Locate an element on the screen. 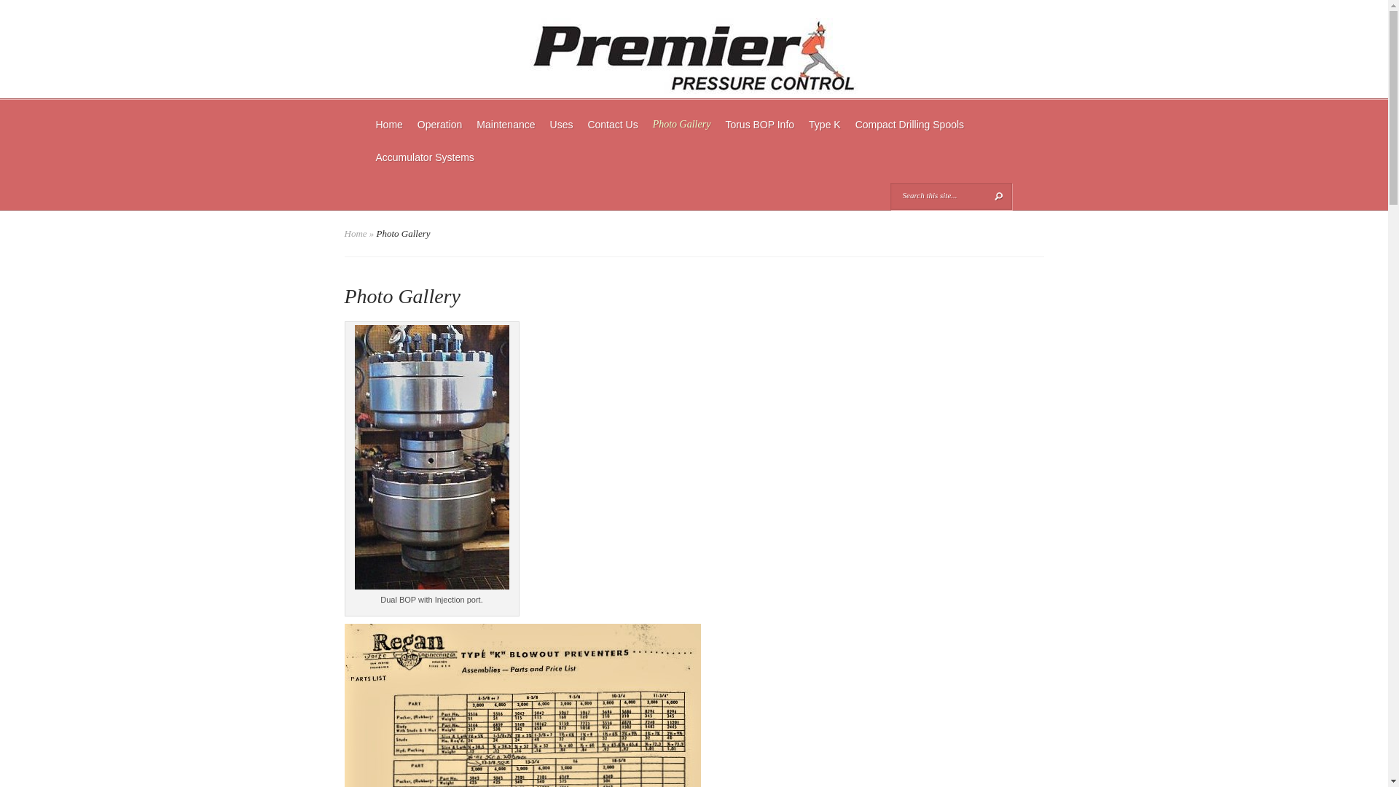 This screenshot has height=787, width=1399. Photo Gallery is located at coordinates (682, 133).